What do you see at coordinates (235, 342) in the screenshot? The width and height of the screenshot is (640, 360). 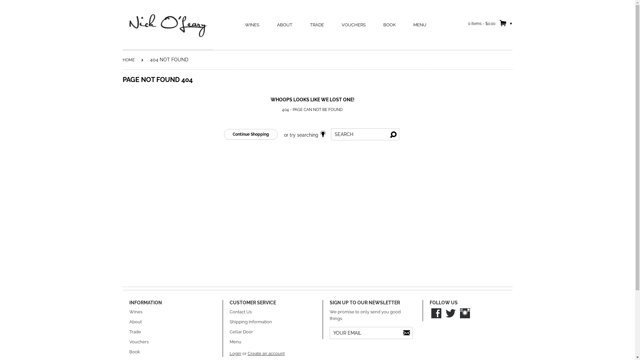 I see `Menu` at bounding box center [235, 342].